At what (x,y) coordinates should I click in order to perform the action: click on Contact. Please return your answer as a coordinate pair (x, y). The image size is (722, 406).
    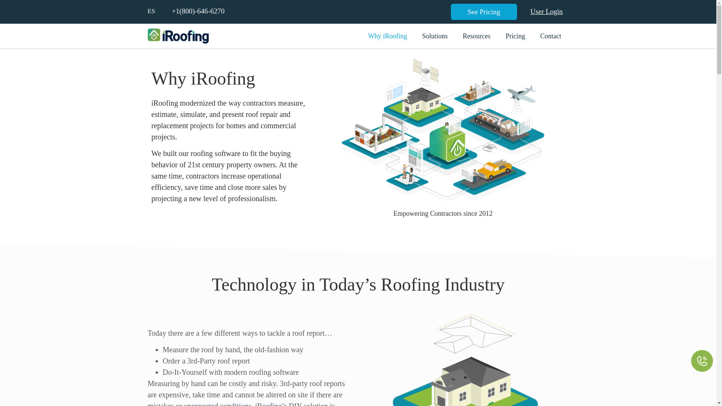
    Looking at the image, I should click on (551, 36).